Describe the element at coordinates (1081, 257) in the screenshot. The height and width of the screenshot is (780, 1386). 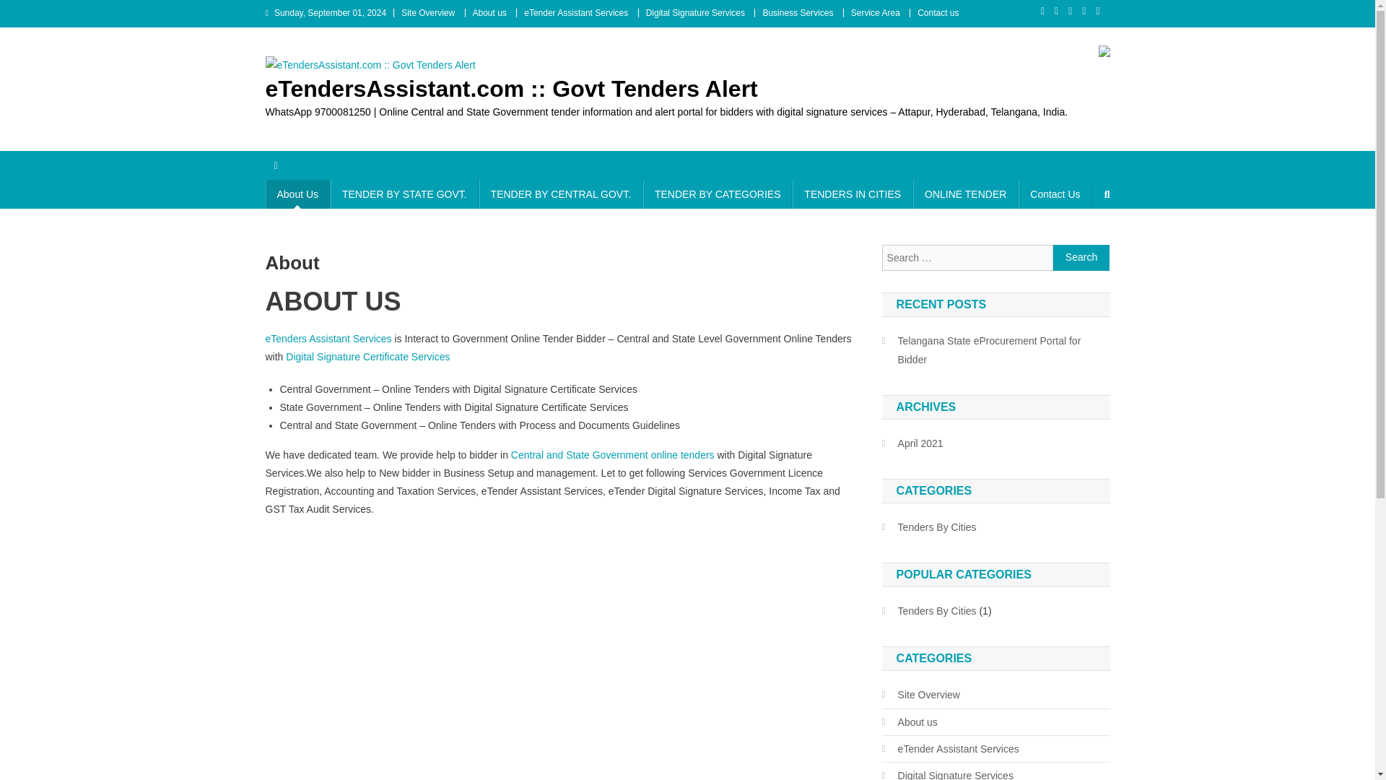
I see `Search` at that location.